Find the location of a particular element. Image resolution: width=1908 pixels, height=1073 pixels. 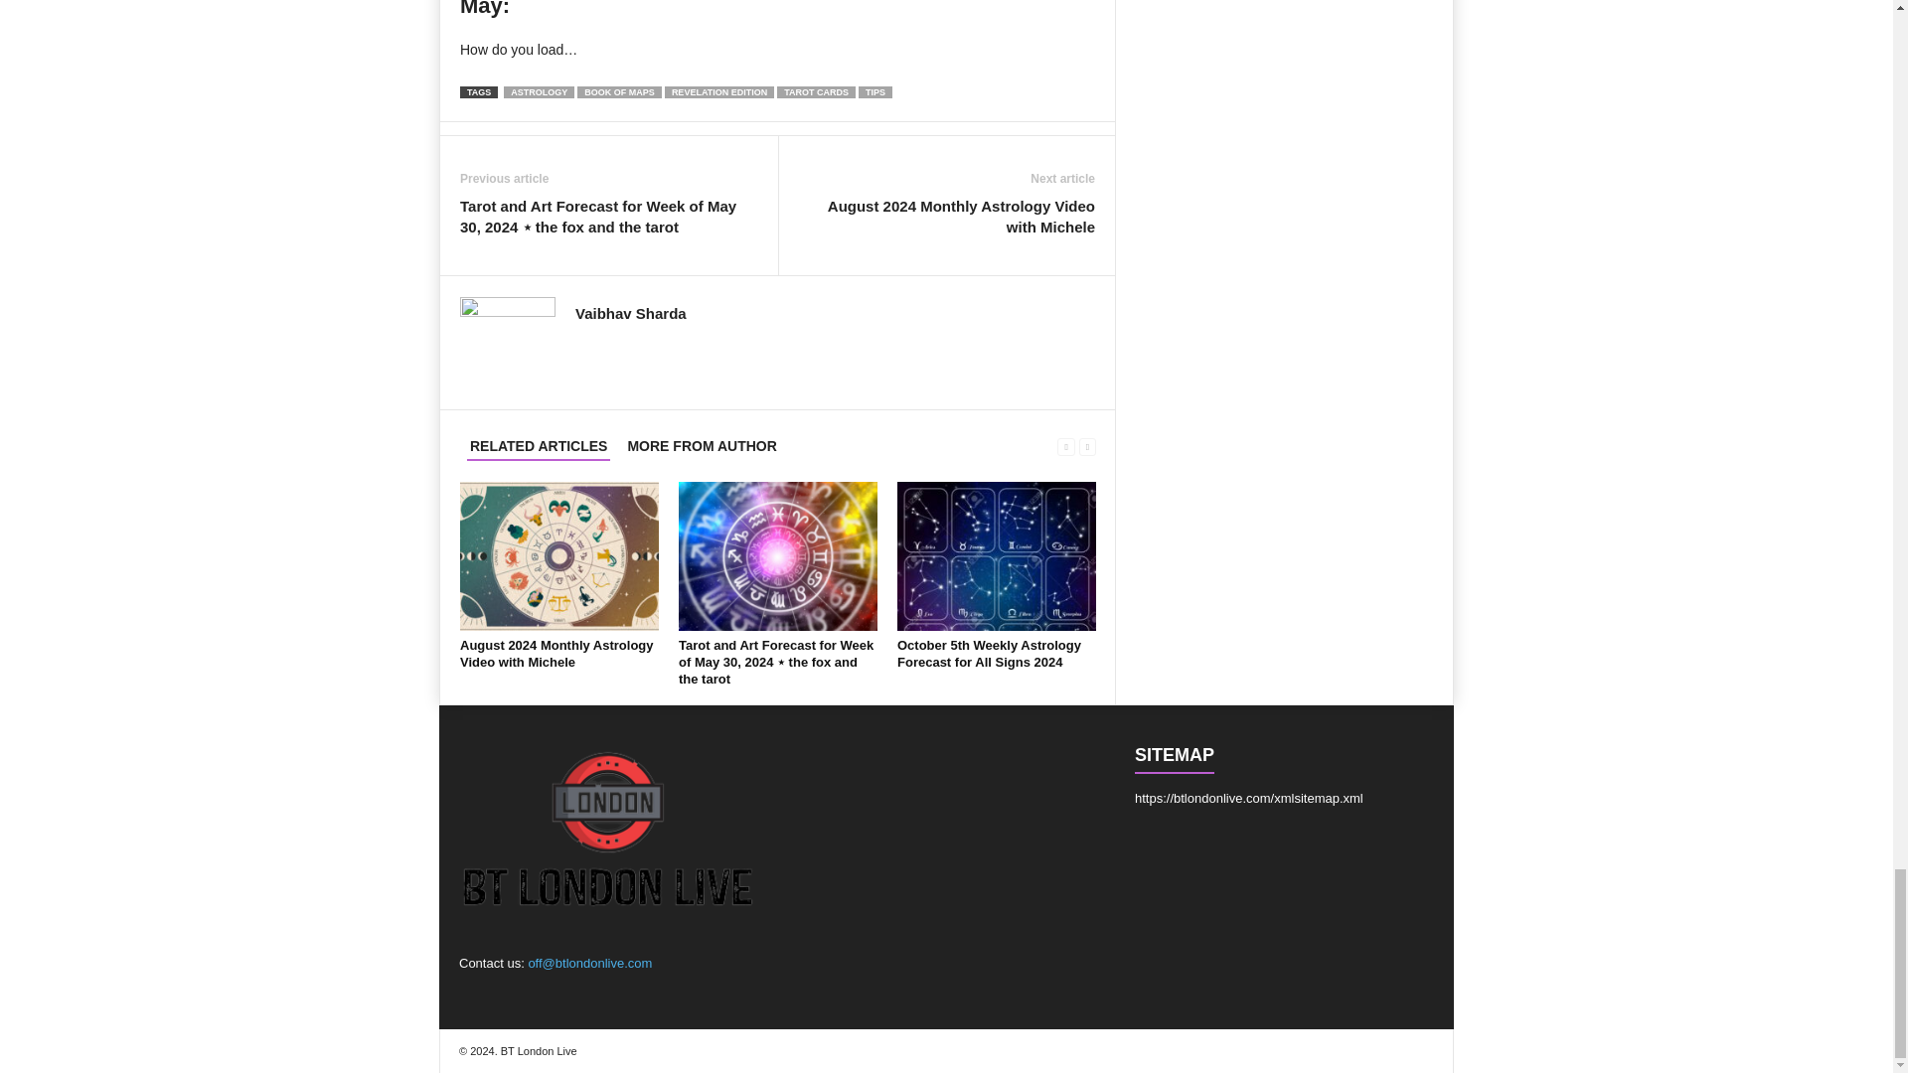

August 2024 Monthly Astrology Video with Michele is located at coordinates (558, 556).